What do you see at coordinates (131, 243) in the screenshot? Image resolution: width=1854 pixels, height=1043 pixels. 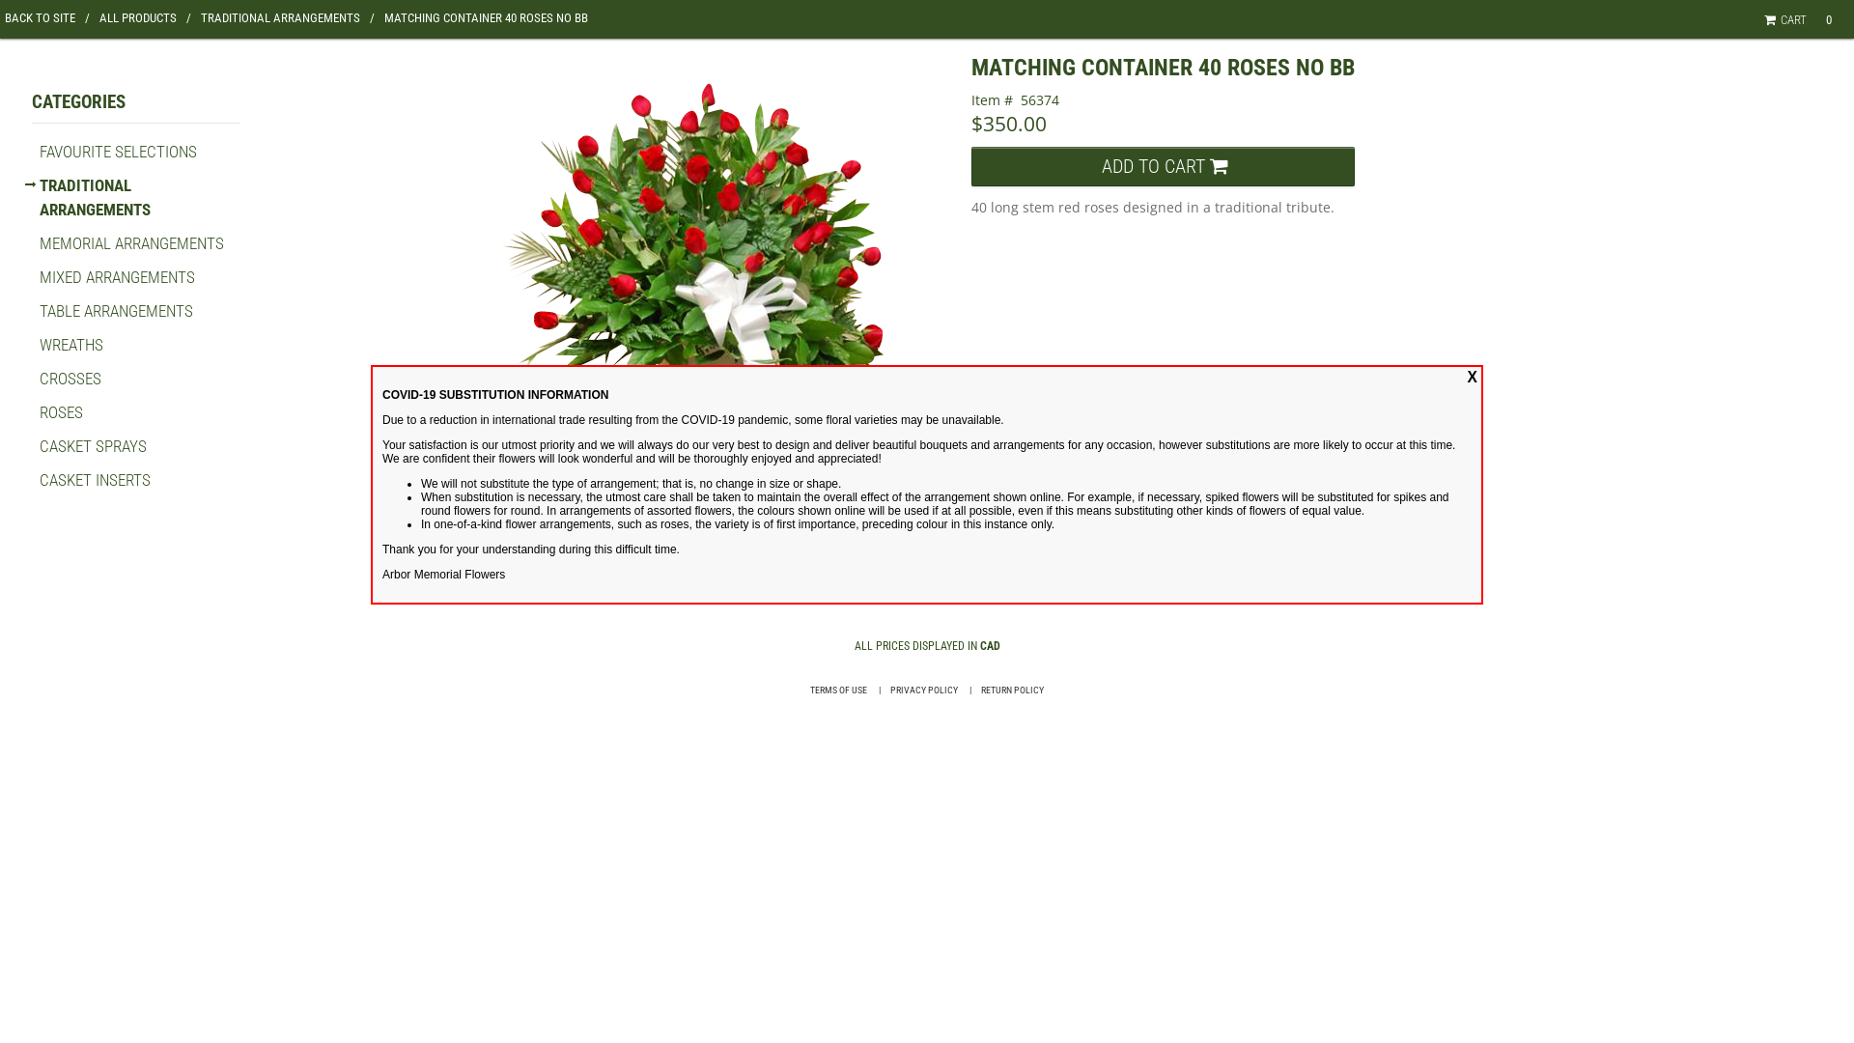 I see `MEMORIAL ARRANGEMENTS` at bounding box center [131, 243].